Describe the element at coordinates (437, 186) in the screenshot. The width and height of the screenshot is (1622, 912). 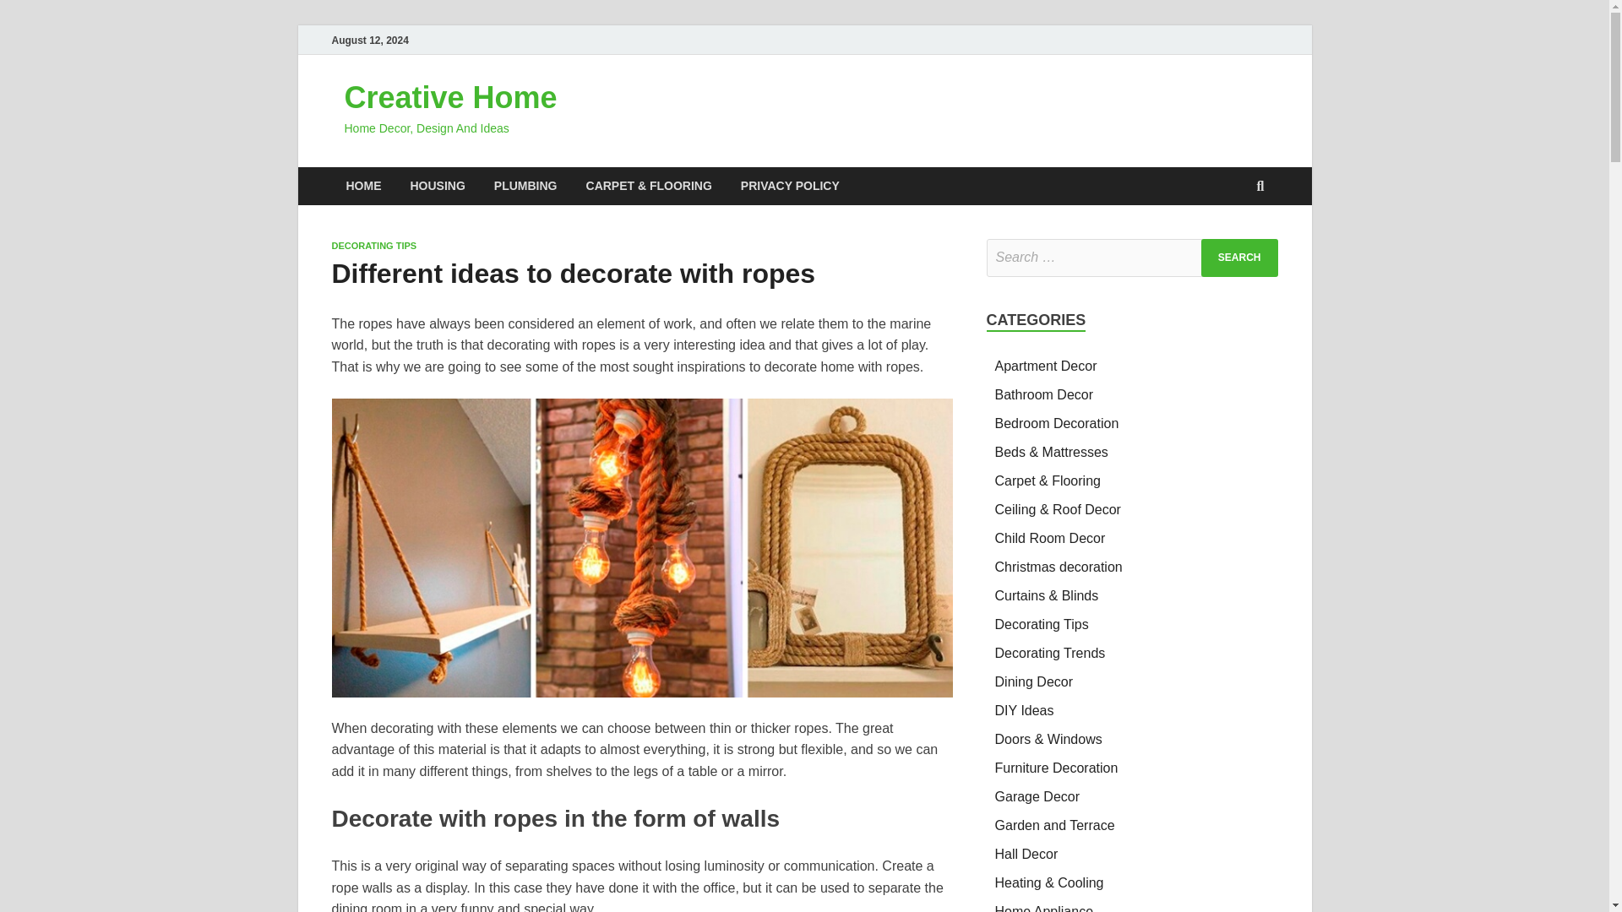
I see `HOUSING` at that location.